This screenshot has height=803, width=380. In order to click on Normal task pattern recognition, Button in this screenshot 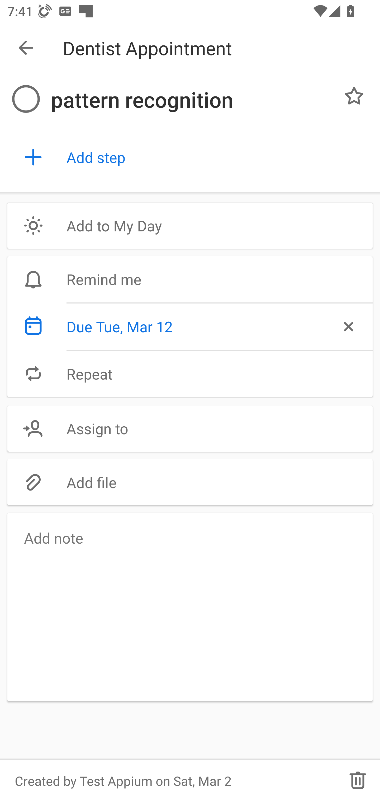, I will do `click(354, 96)`.